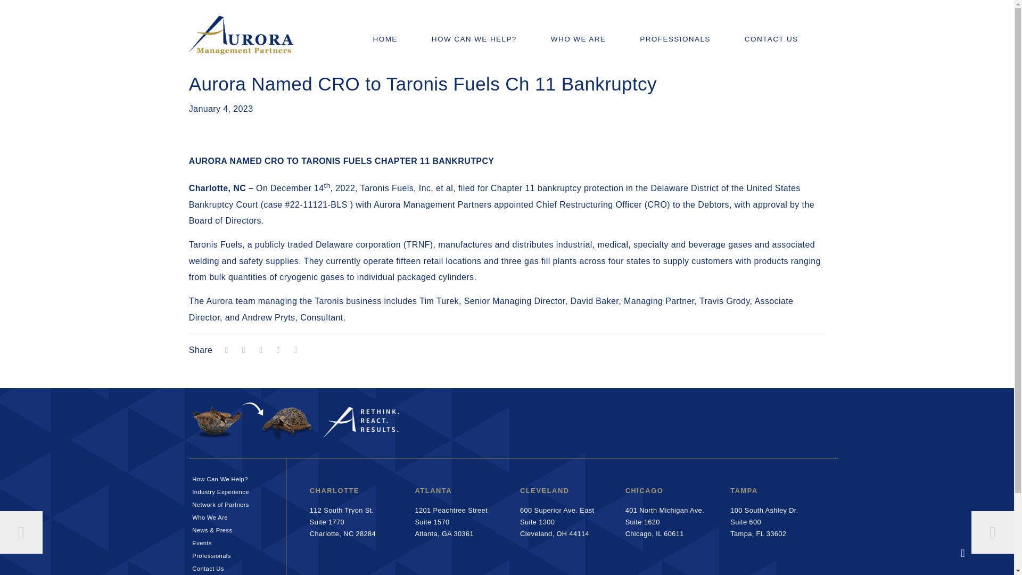 The image size is (1022, 575). What do you see at coordinates (764, 522) in the screenshot?
I see `Industry Experience` at bounding box center [764, 522].